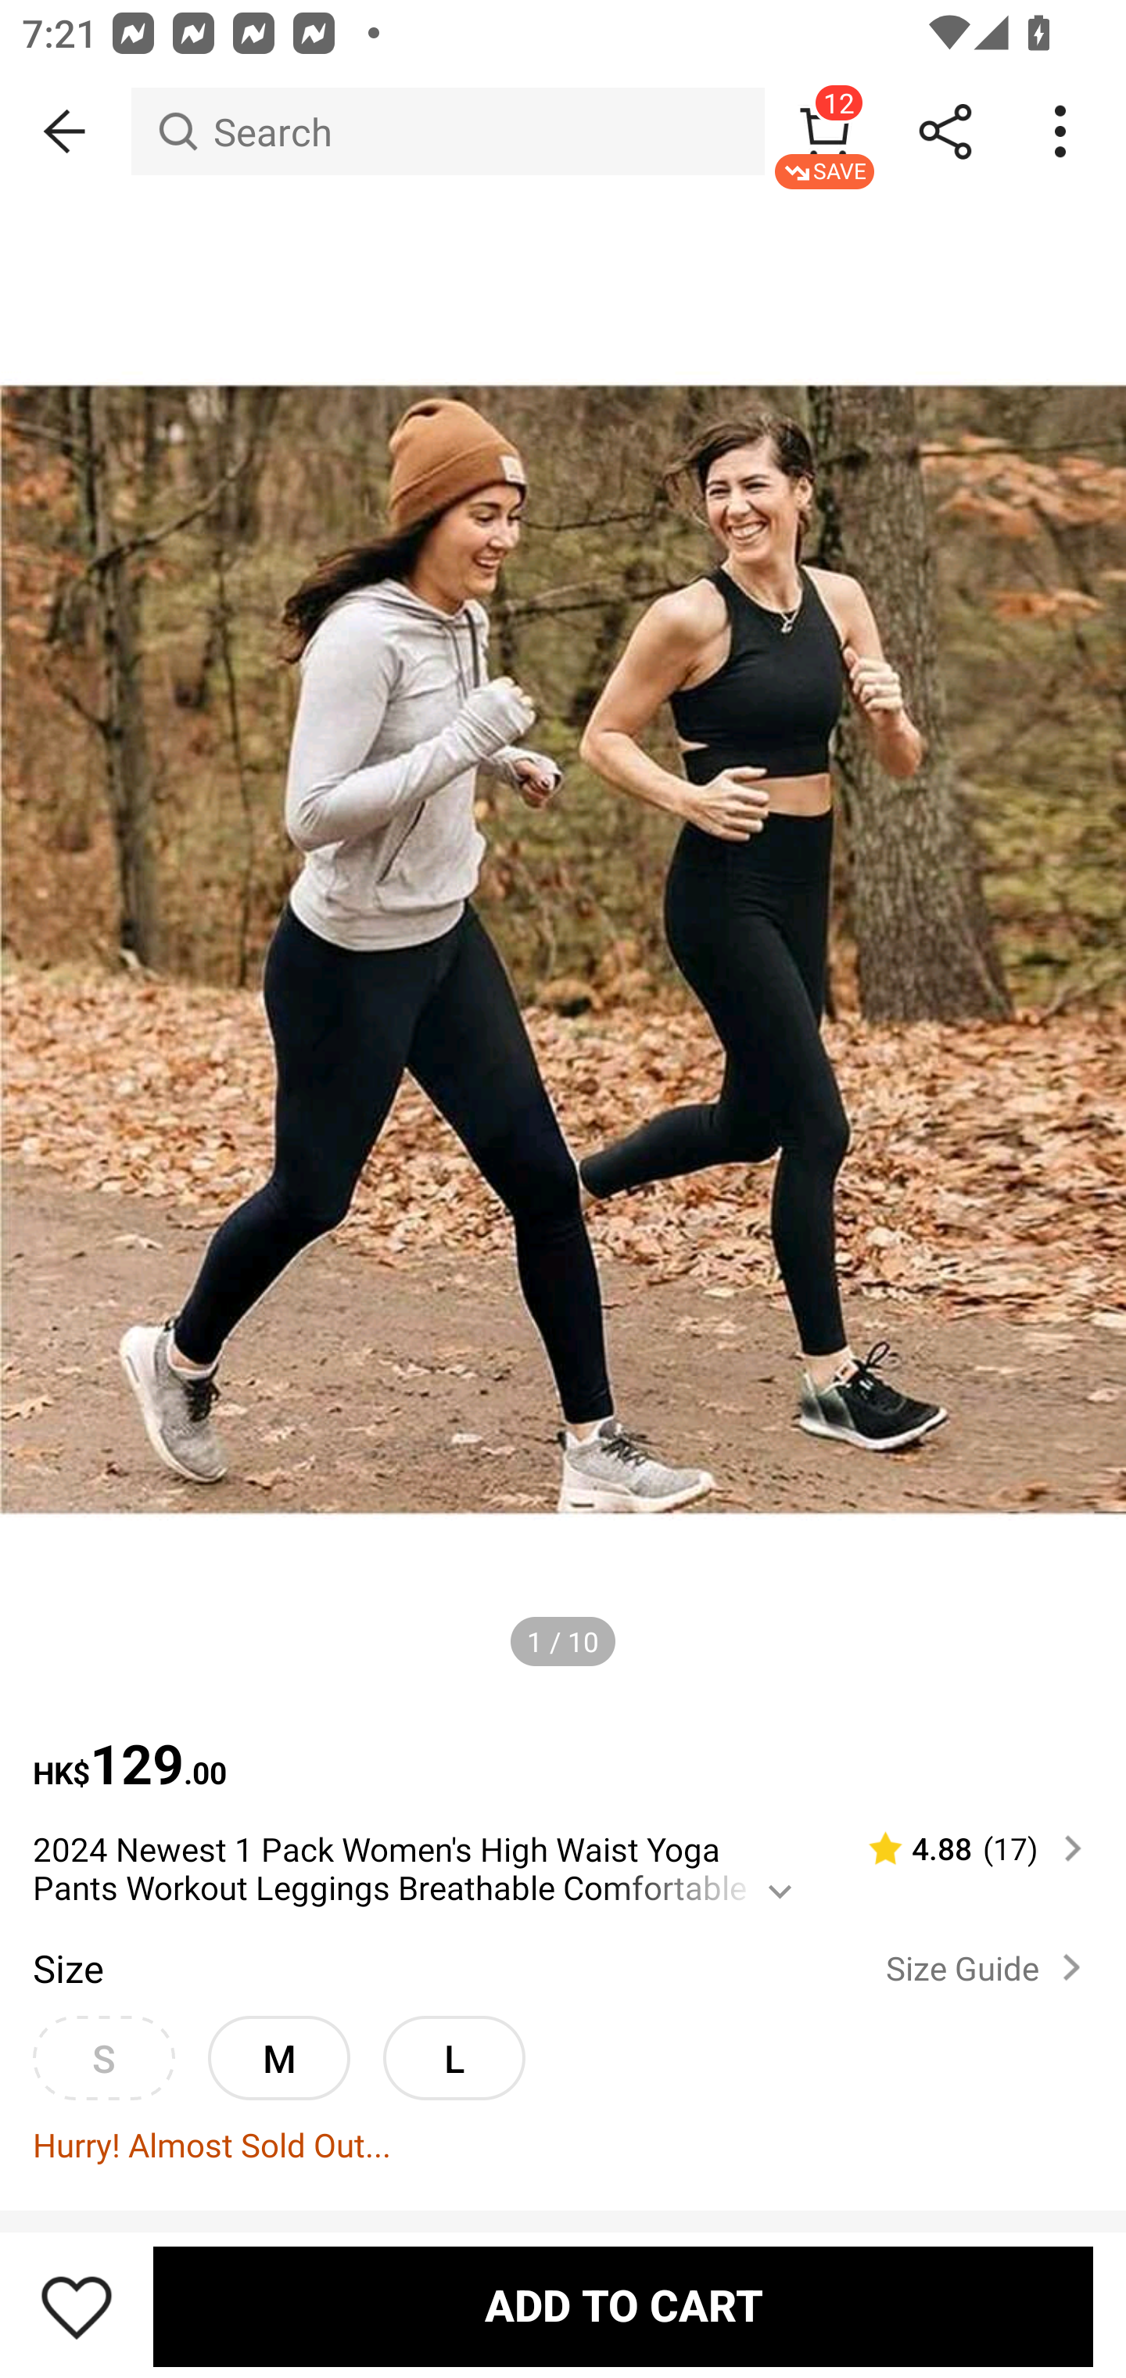 The image size is (1126, 2378). I want to click on Size, so click(67, 1967).